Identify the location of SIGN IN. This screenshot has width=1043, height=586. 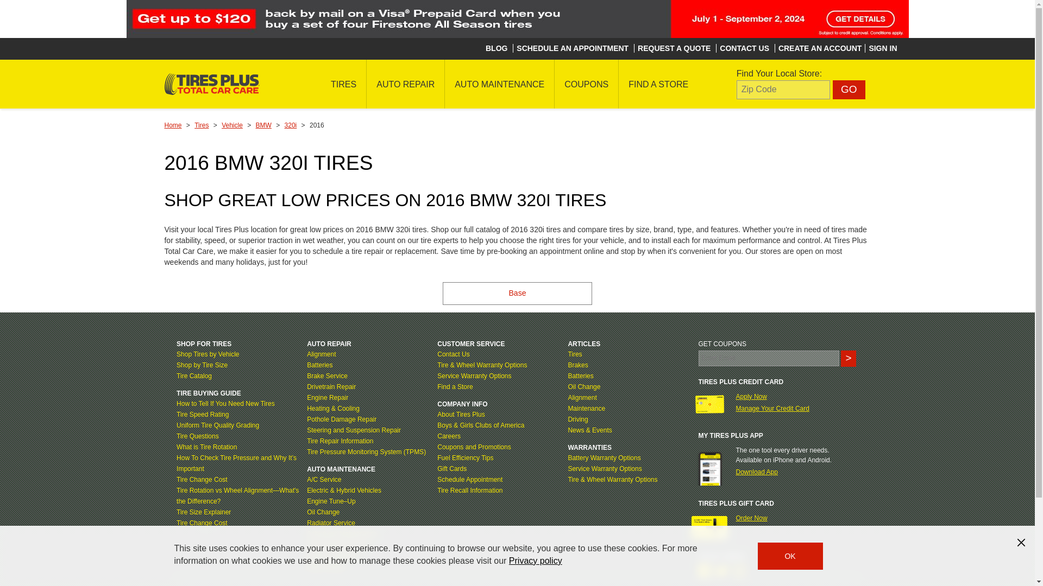
(882, 48).